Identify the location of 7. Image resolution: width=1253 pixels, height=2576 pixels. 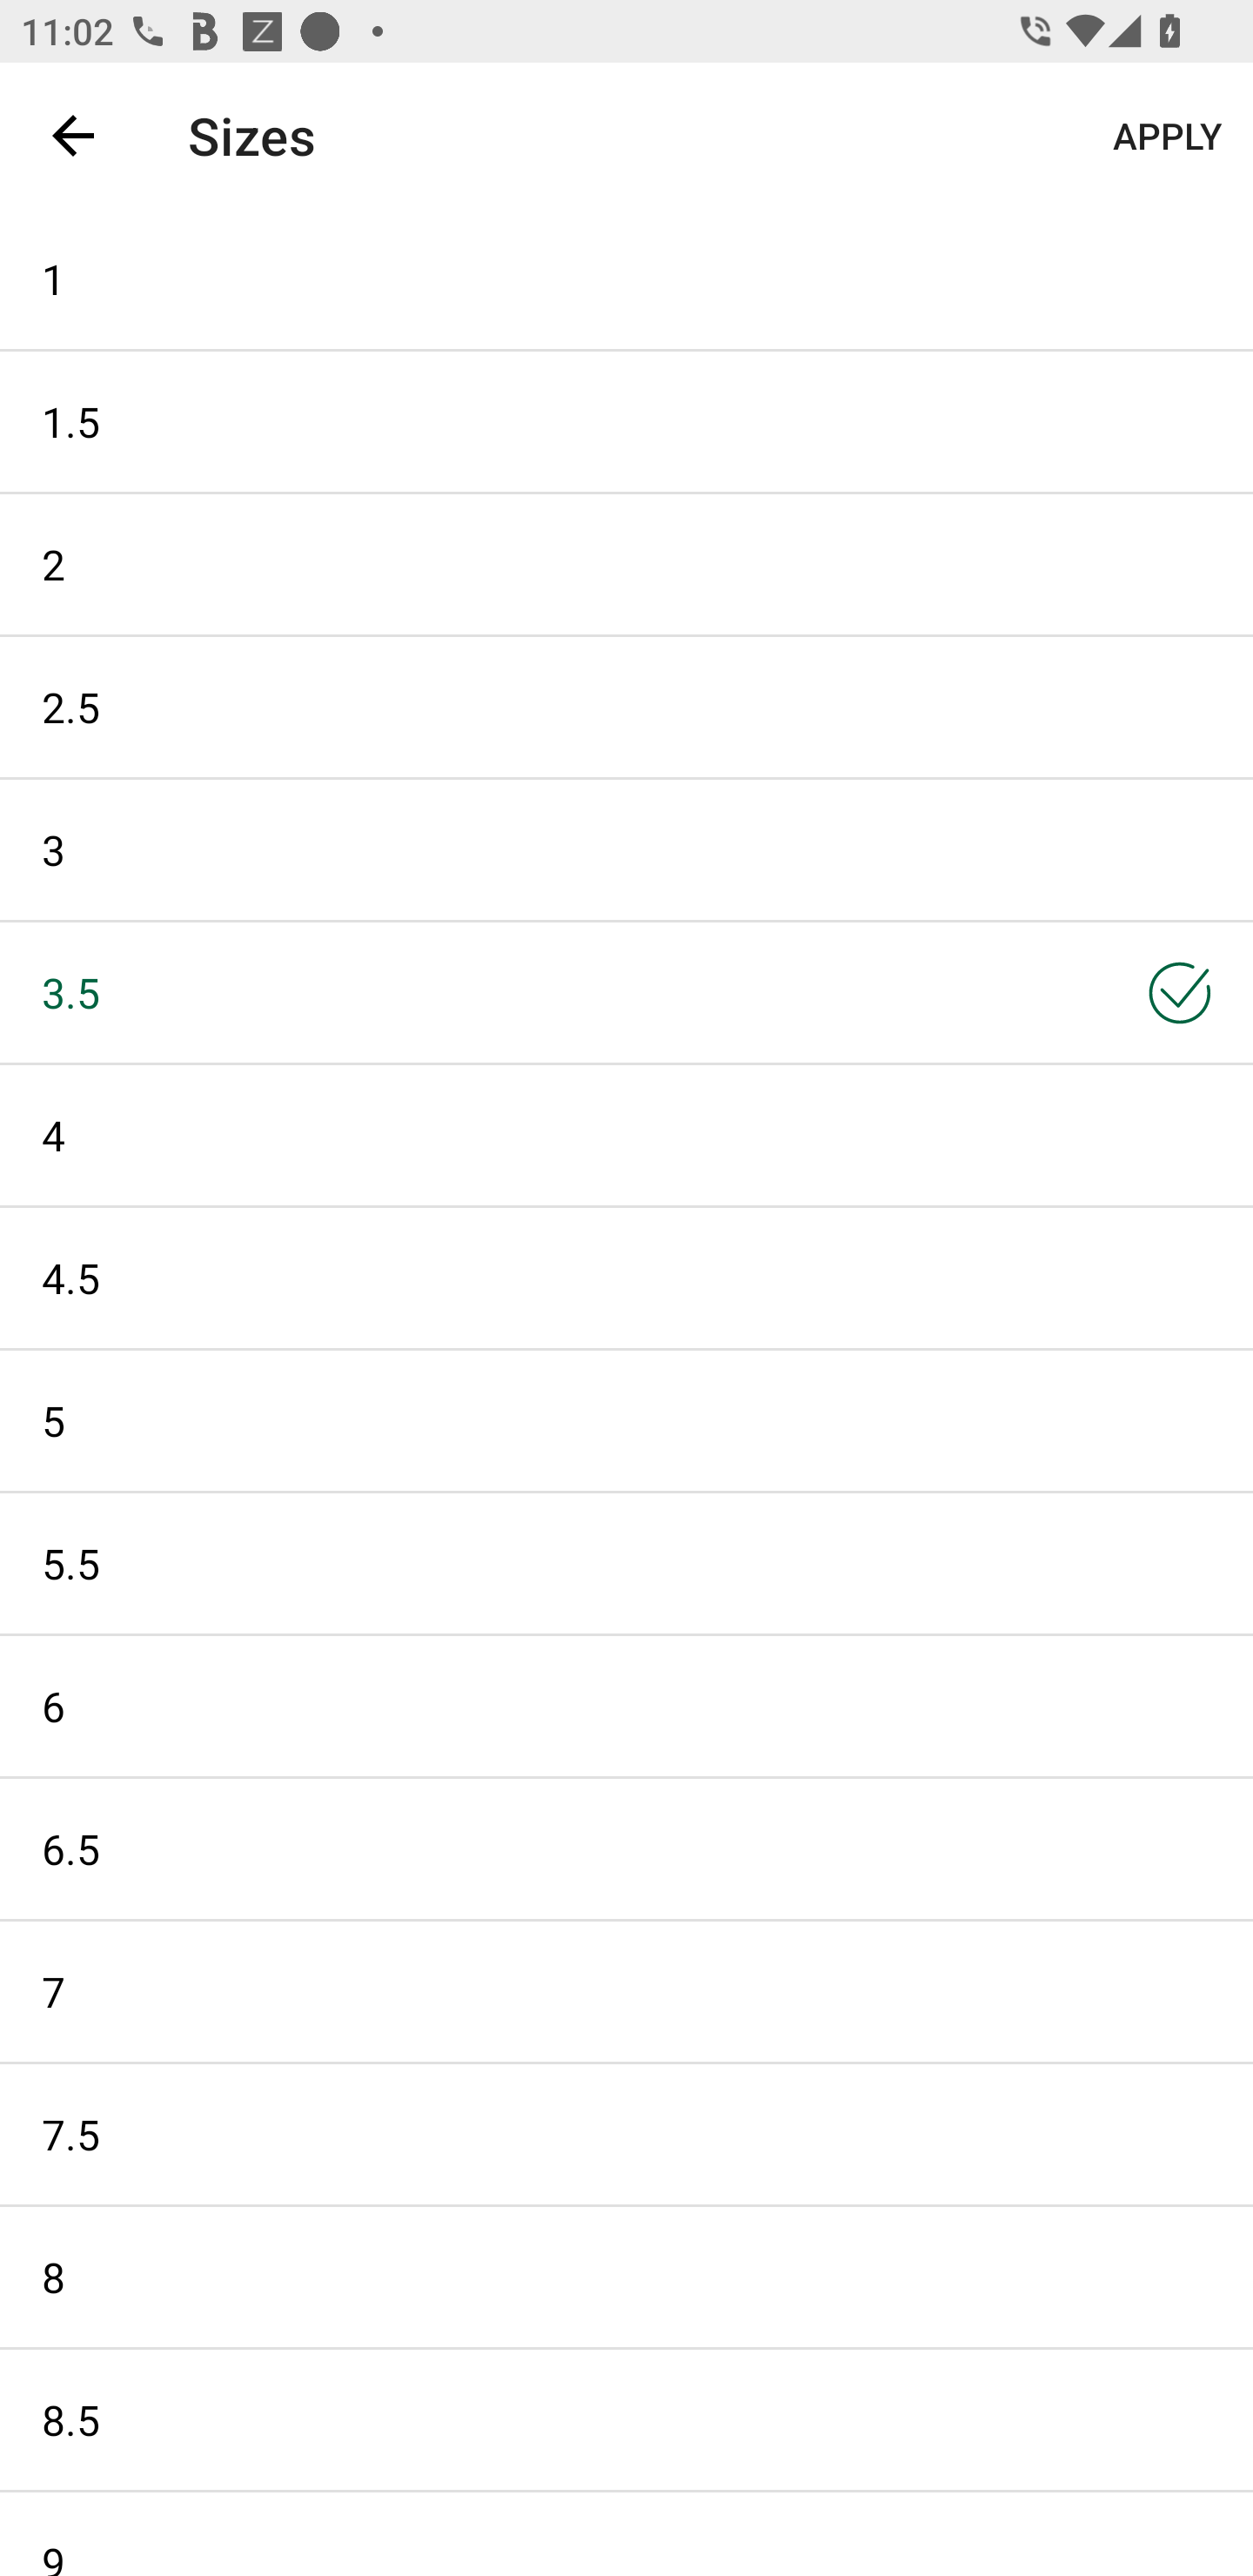
(626, 1991).